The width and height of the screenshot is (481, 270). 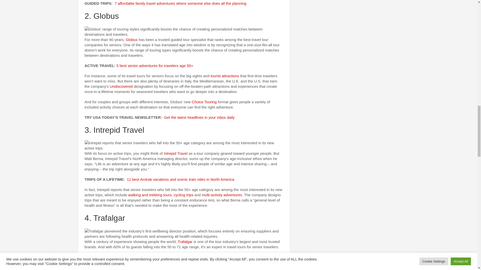 I want to click on tourist attractions, so click(x=225, y=76).